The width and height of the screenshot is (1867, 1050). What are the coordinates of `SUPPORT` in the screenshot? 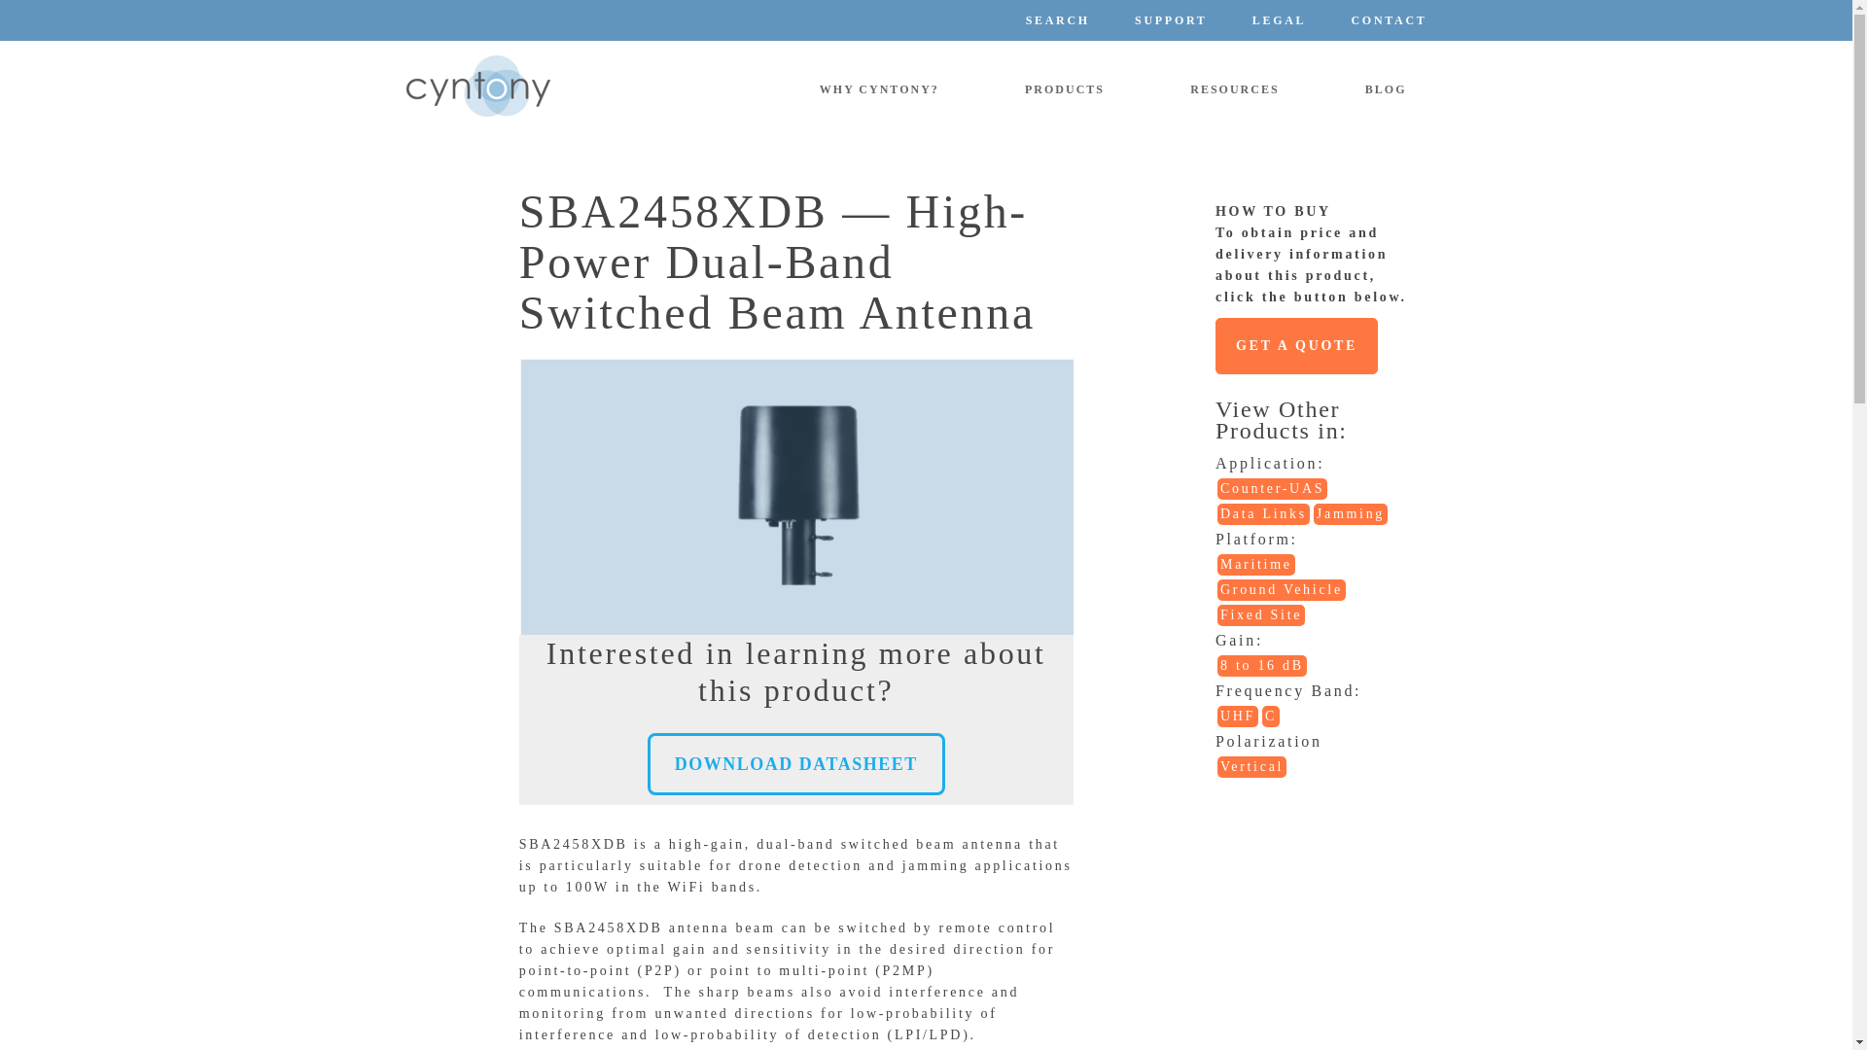 It's located at (1171, 20).